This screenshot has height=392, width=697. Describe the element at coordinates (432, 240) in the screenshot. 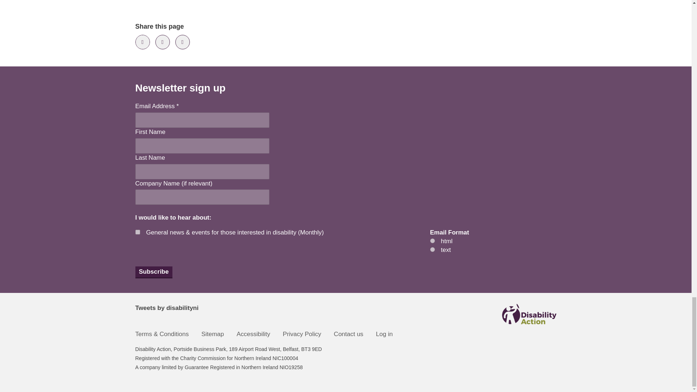

I see `html` at that location.